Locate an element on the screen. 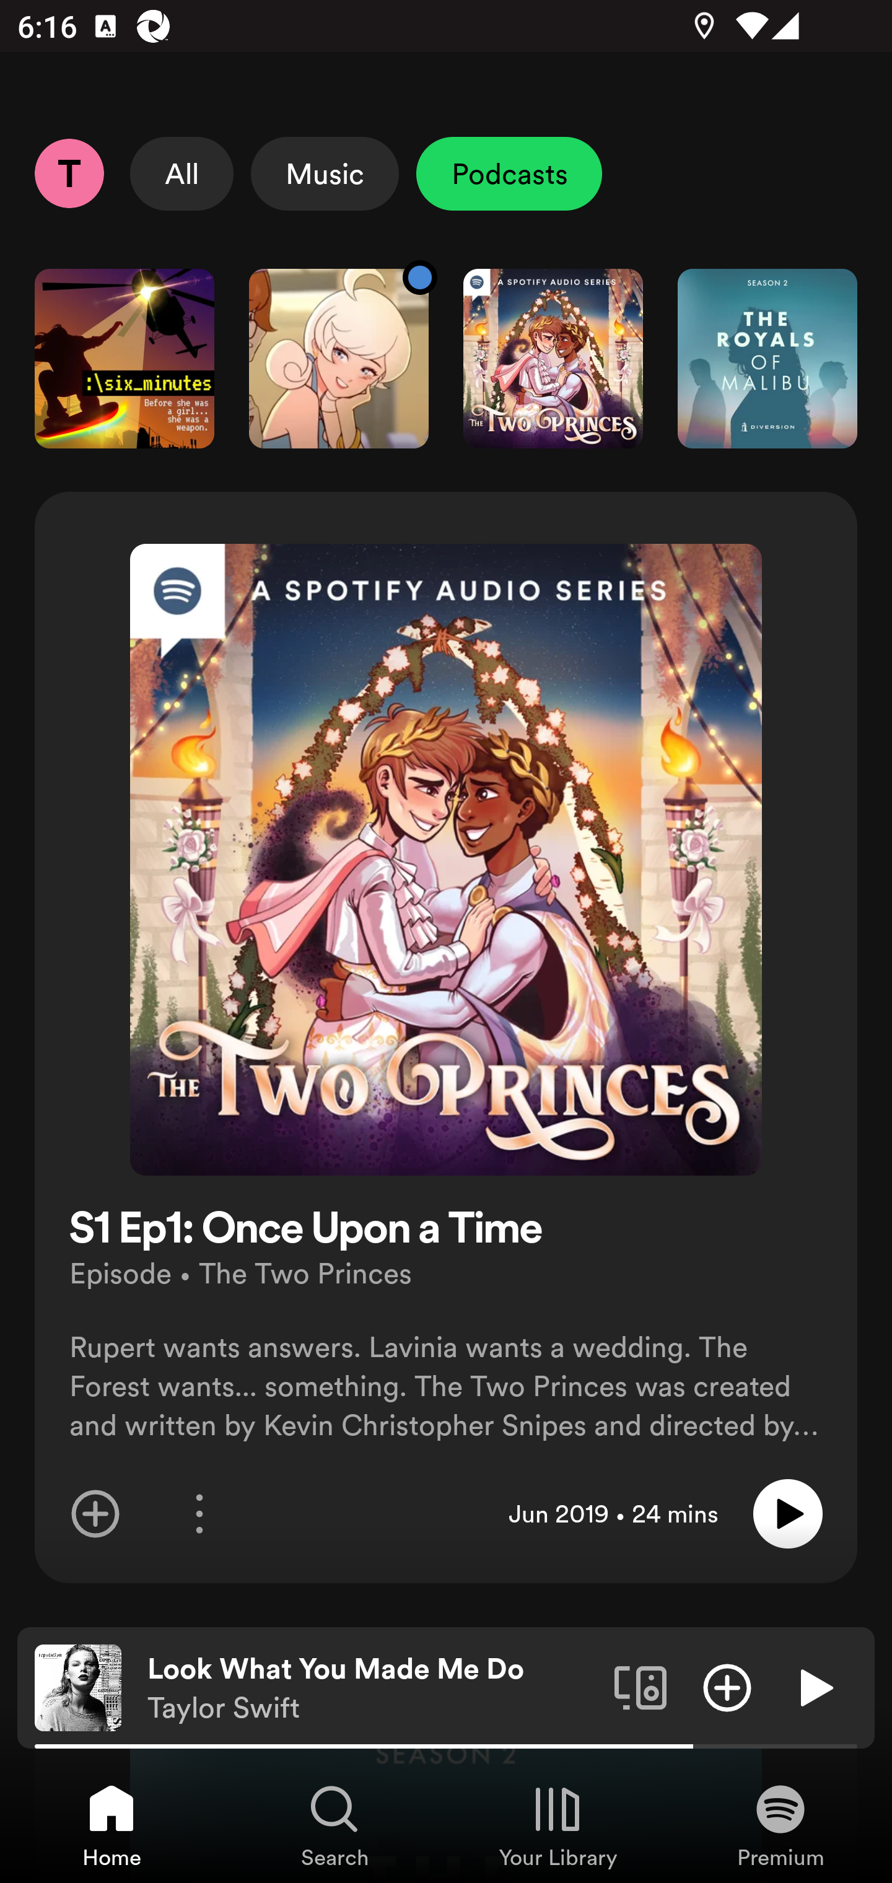  Premium, Tab 4 of 4 Premium Premium is located at coordinates (780, 1825).